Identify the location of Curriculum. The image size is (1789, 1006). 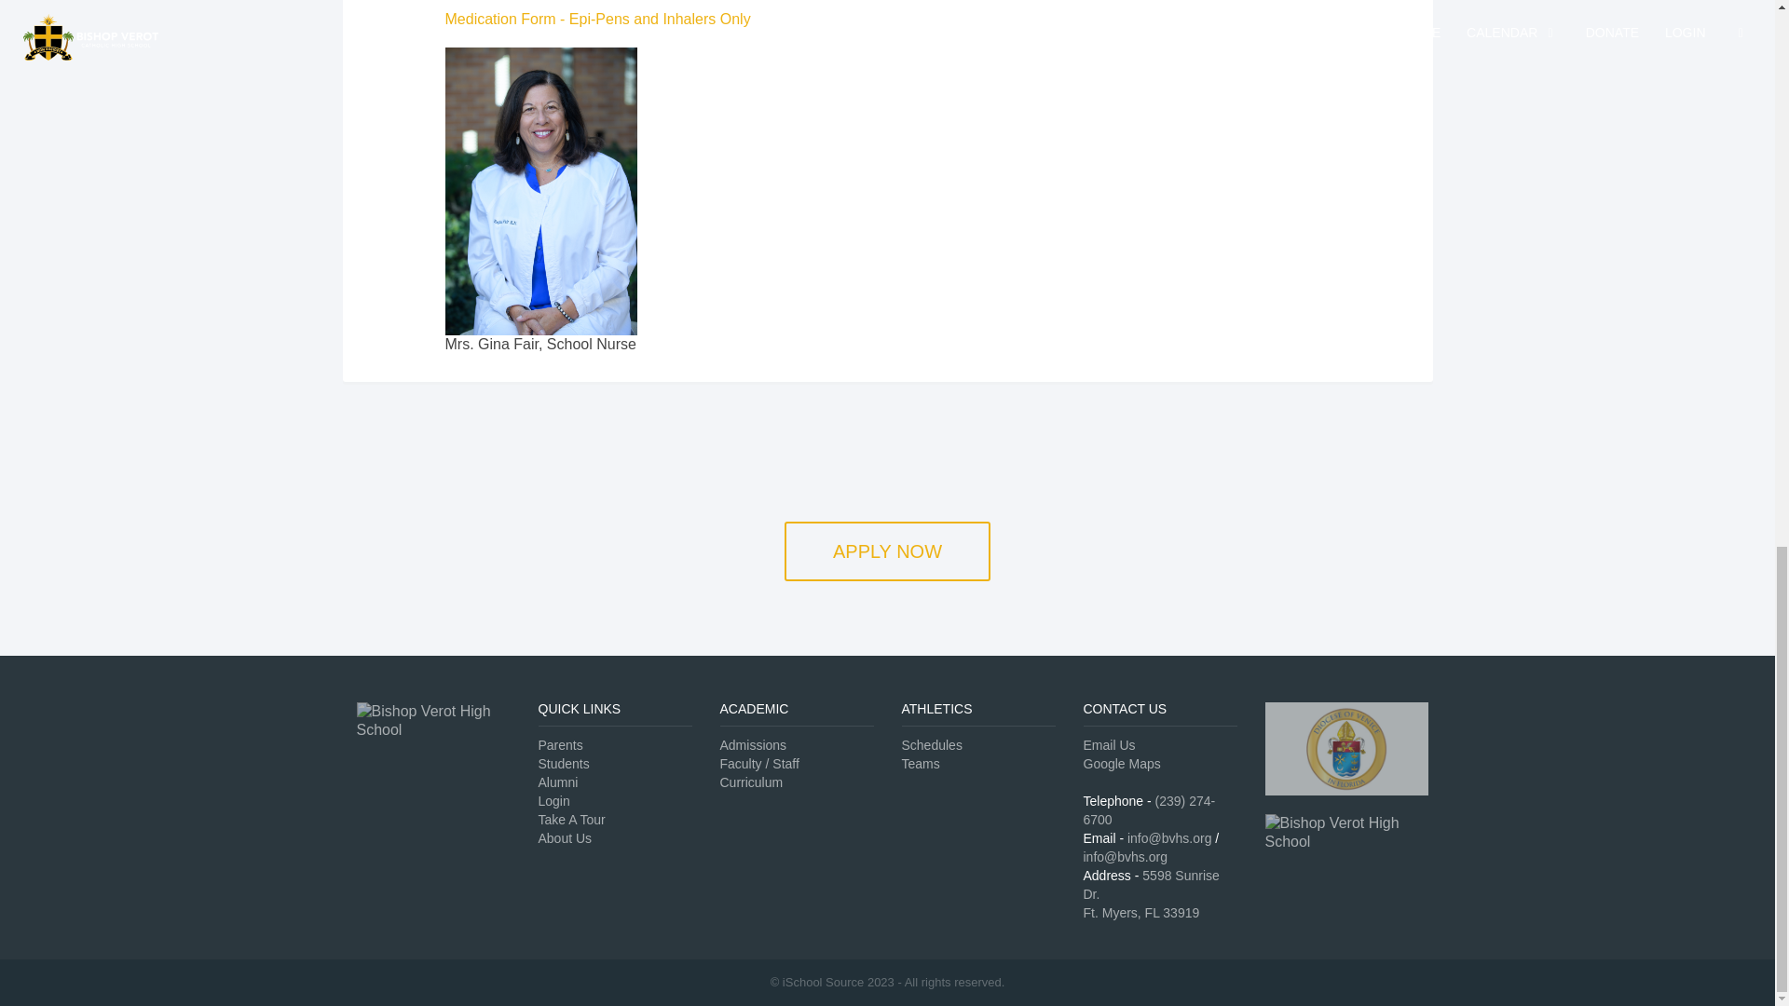
(751, 782).